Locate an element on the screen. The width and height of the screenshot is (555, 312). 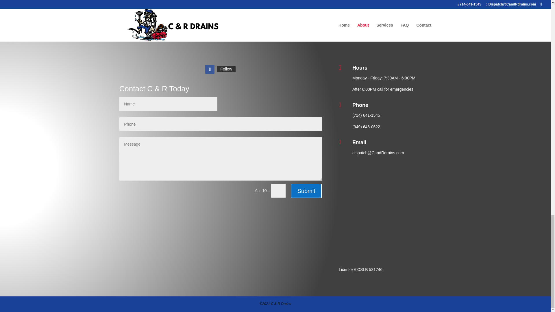
Submit is located at coordinates (306, 191).